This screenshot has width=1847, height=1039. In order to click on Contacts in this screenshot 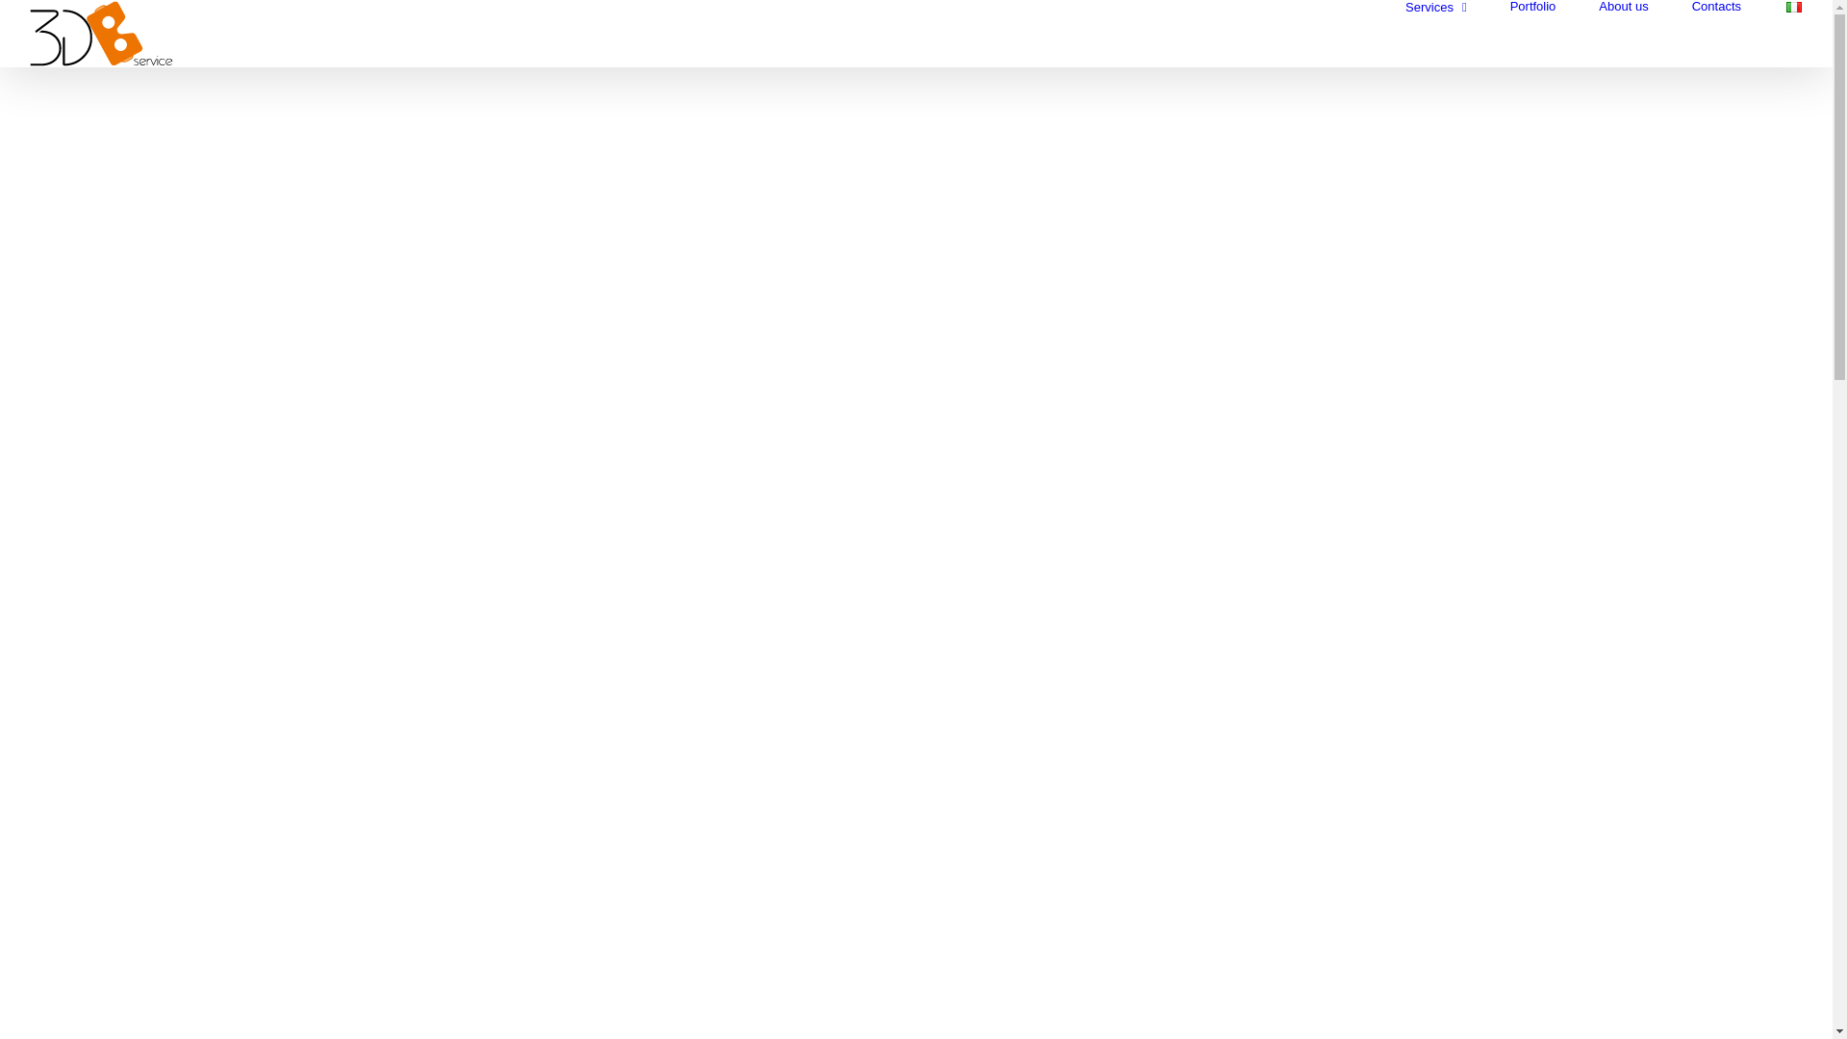, I will do `click(1716, 6)`.